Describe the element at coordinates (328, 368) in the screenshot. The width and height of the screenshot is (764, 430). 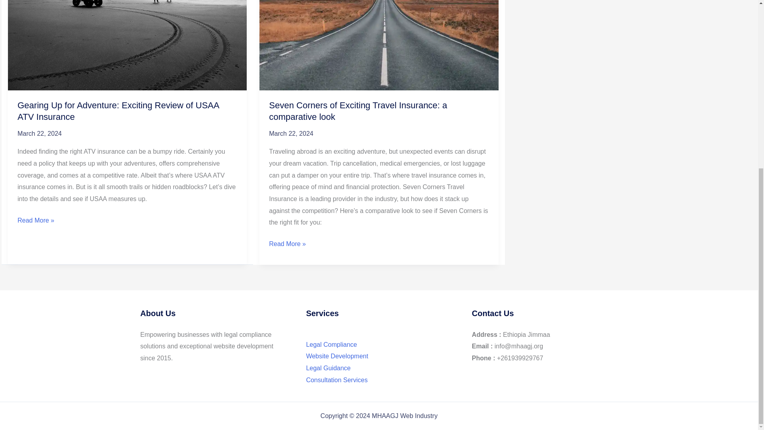
I see `Legal Guidance` at that location.